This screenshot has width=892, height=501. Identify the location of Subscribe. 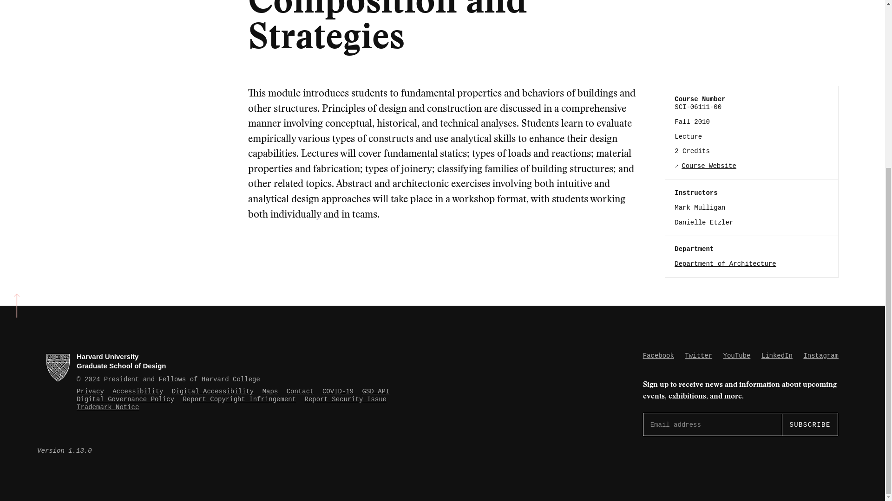
(809, 424).